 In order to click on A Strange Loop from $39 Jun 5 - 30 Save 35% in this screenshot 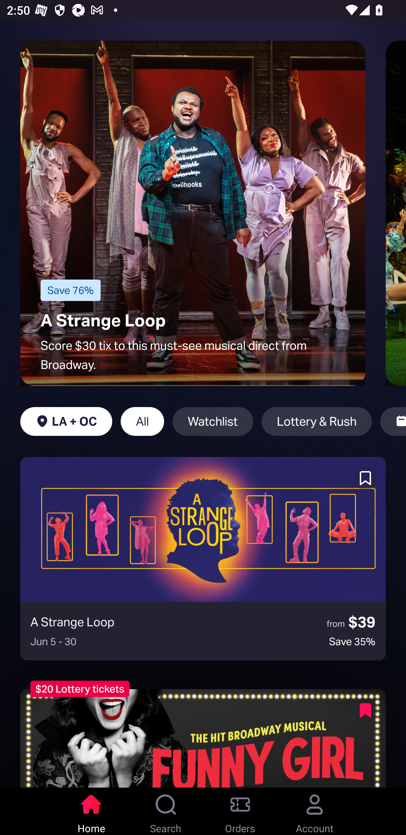, I will do `click(203, 559)`.